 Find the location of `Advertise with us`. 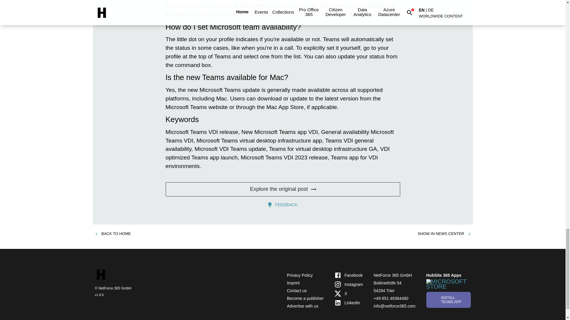

Advertise with us is located at coordinates (302, 306).